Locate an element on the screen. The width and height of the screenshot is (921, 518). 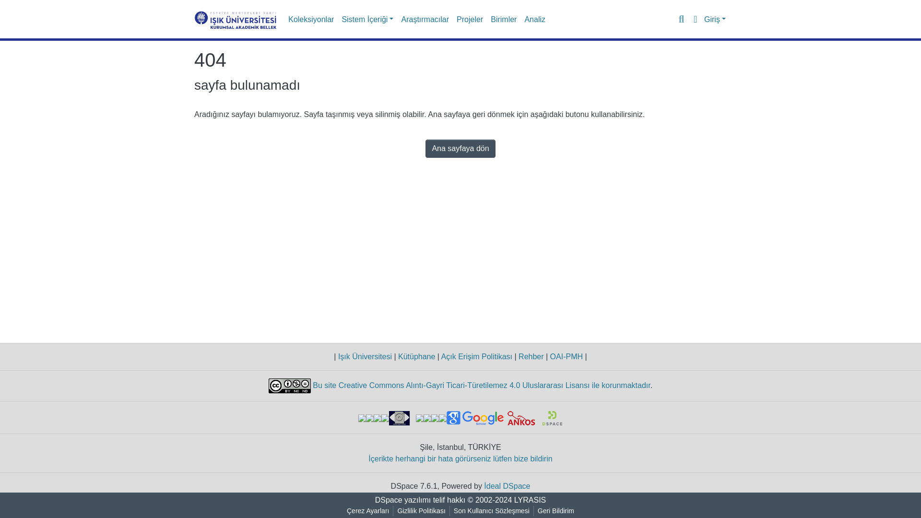
Koleksiyonlar is located at coordinates (311, 19).